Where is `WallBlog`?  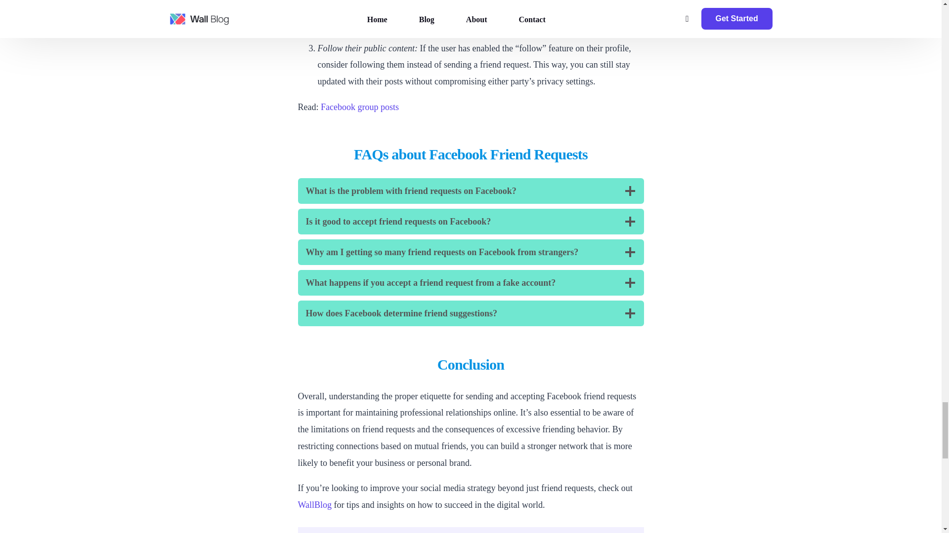 WallBlog is located at coordinates (314, 504).